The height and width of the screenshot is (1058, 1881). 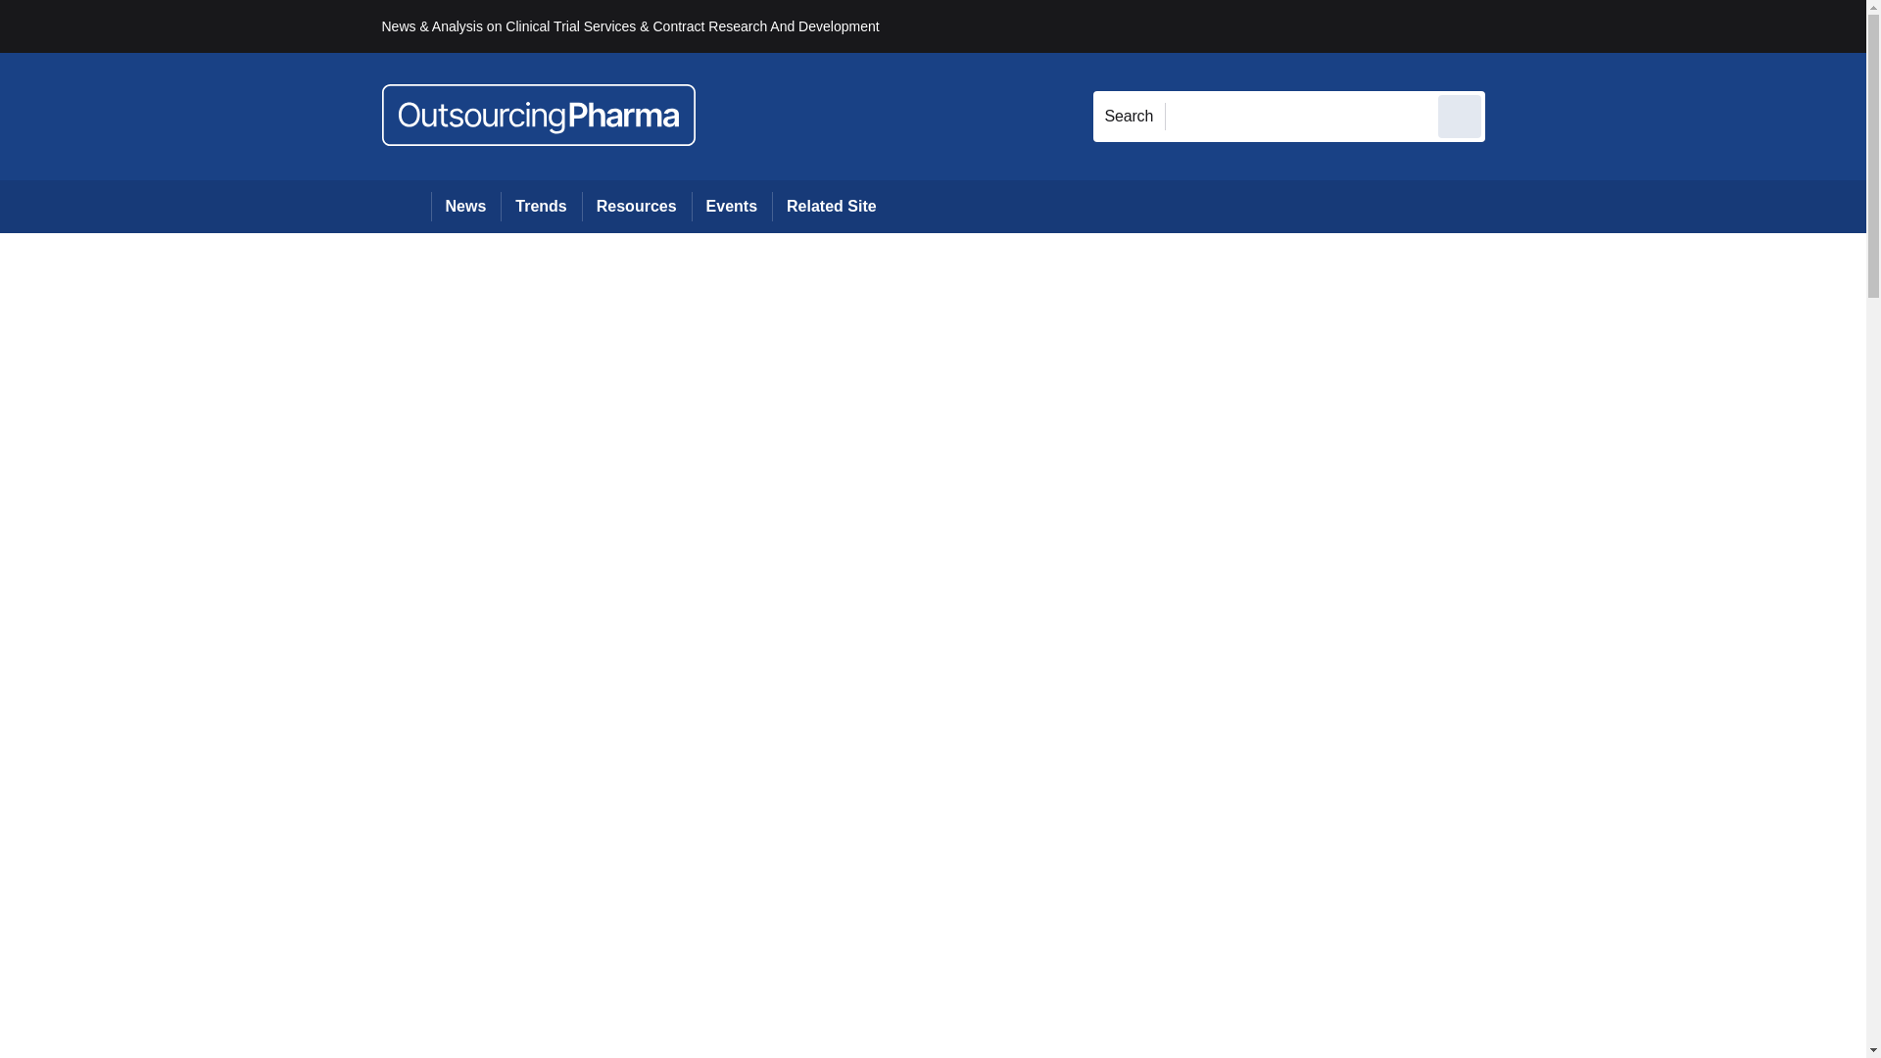 What do you see at coordinates (541, 206) in the screenshot?
I see `Trends` at bounding box center [541, 206].